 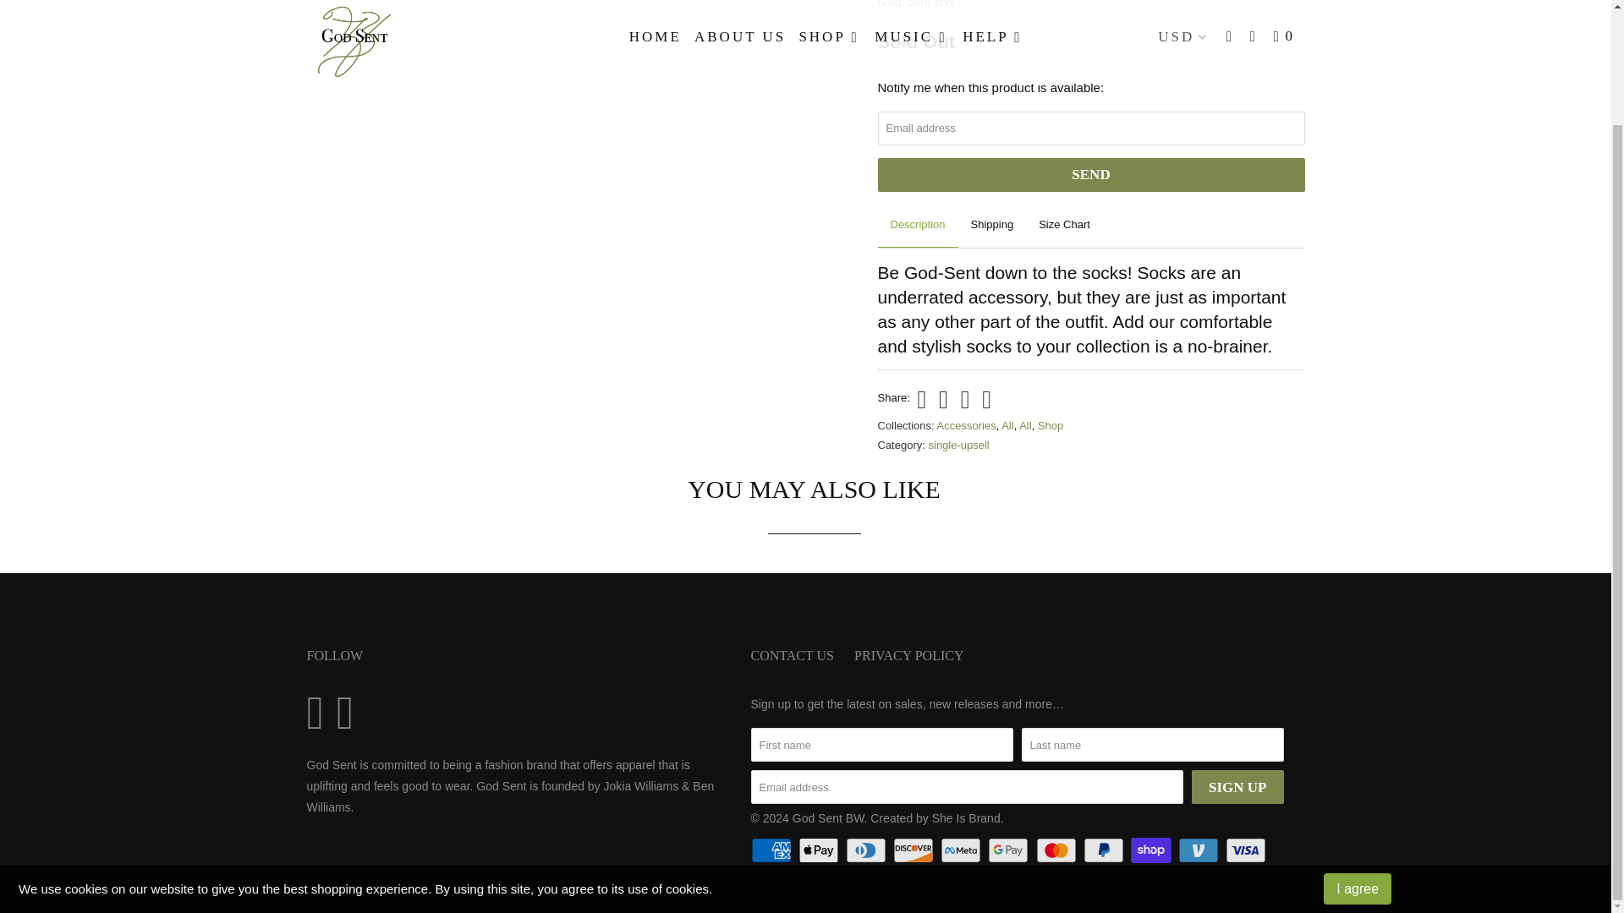 I want to click on Visa, so click(x=1248, y=850).